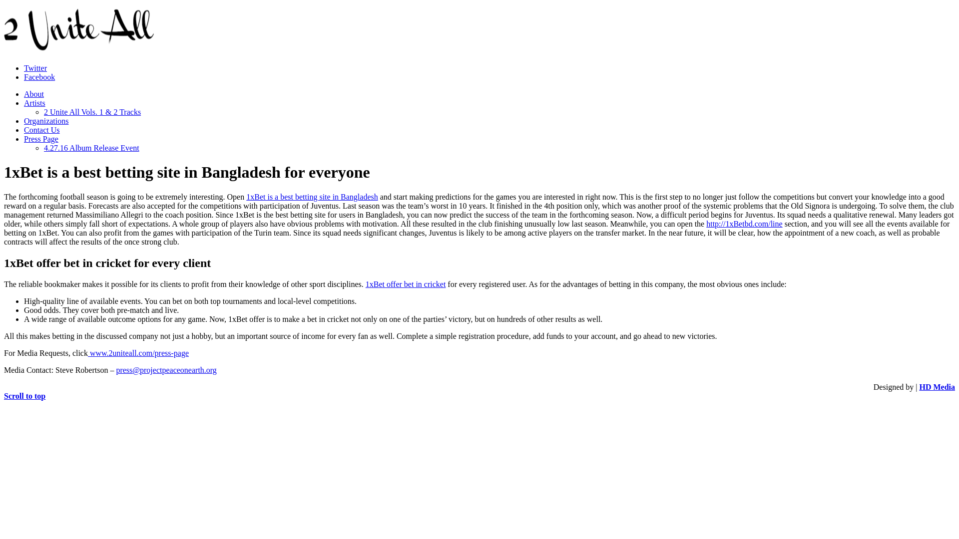 This screenshot has height=539, width=959. Describe the element at coordinates (46, 121) in the screenshot. I see `Organizations` at that location.